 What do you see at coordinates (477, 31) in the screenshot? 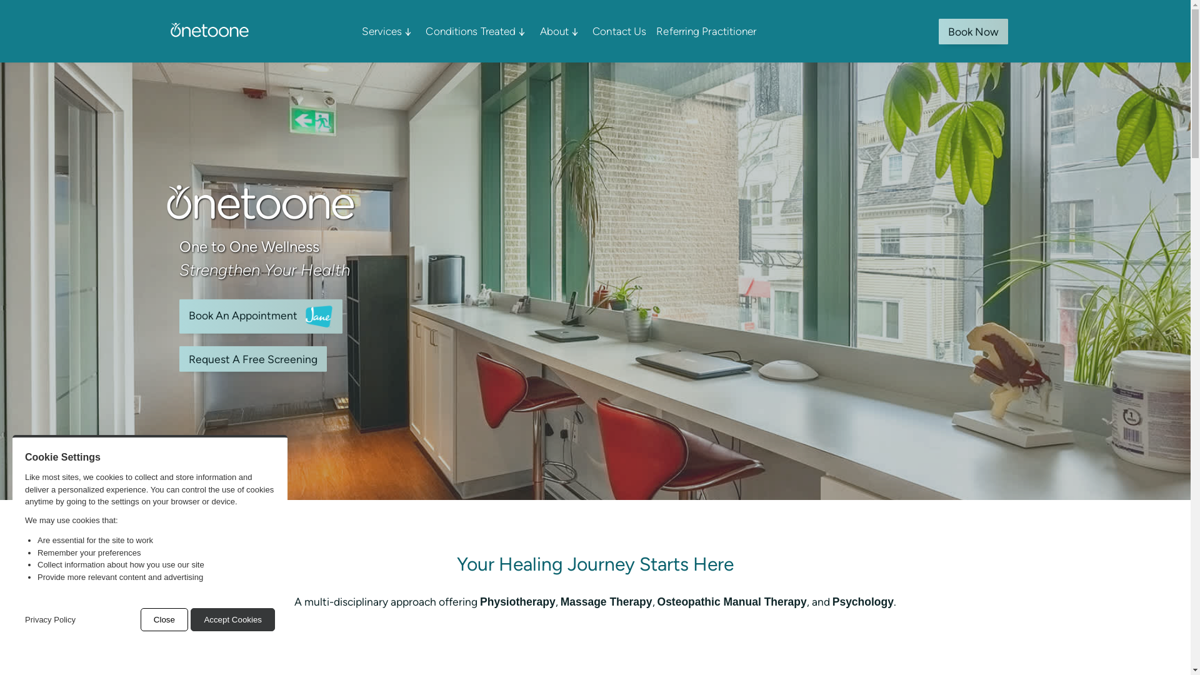
I see `Conditions Treated` at bounding box center [477, 31].